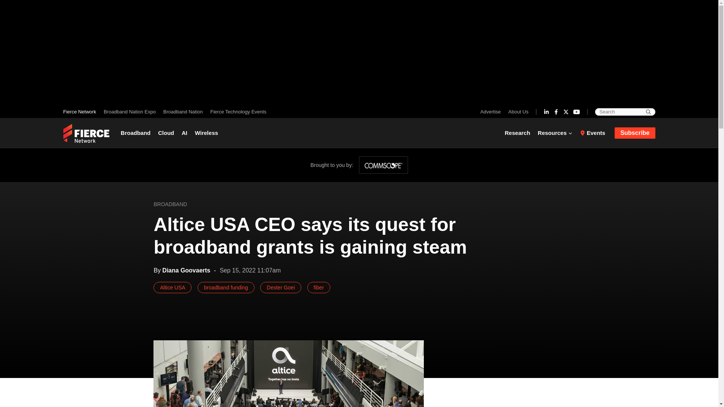 The height and width of the screenshot is (407, 724). Describe the element at coordinates (137, 133) in the screenshot. I see `Broadband` at that location.